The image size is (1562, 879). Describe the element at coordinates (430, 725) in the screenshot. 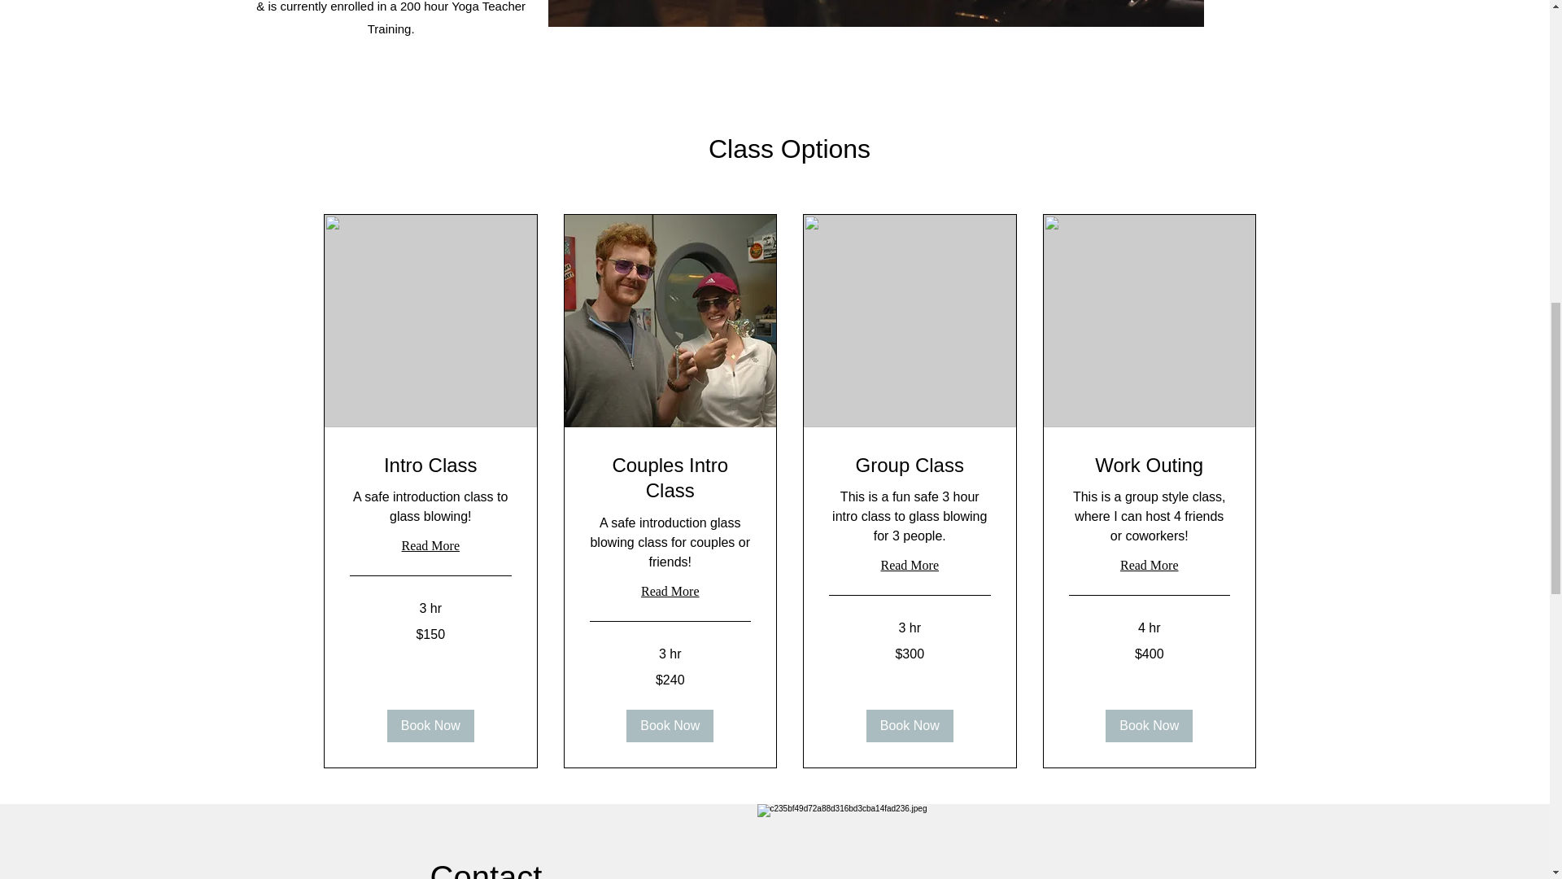

I see `Book Now` at that location.